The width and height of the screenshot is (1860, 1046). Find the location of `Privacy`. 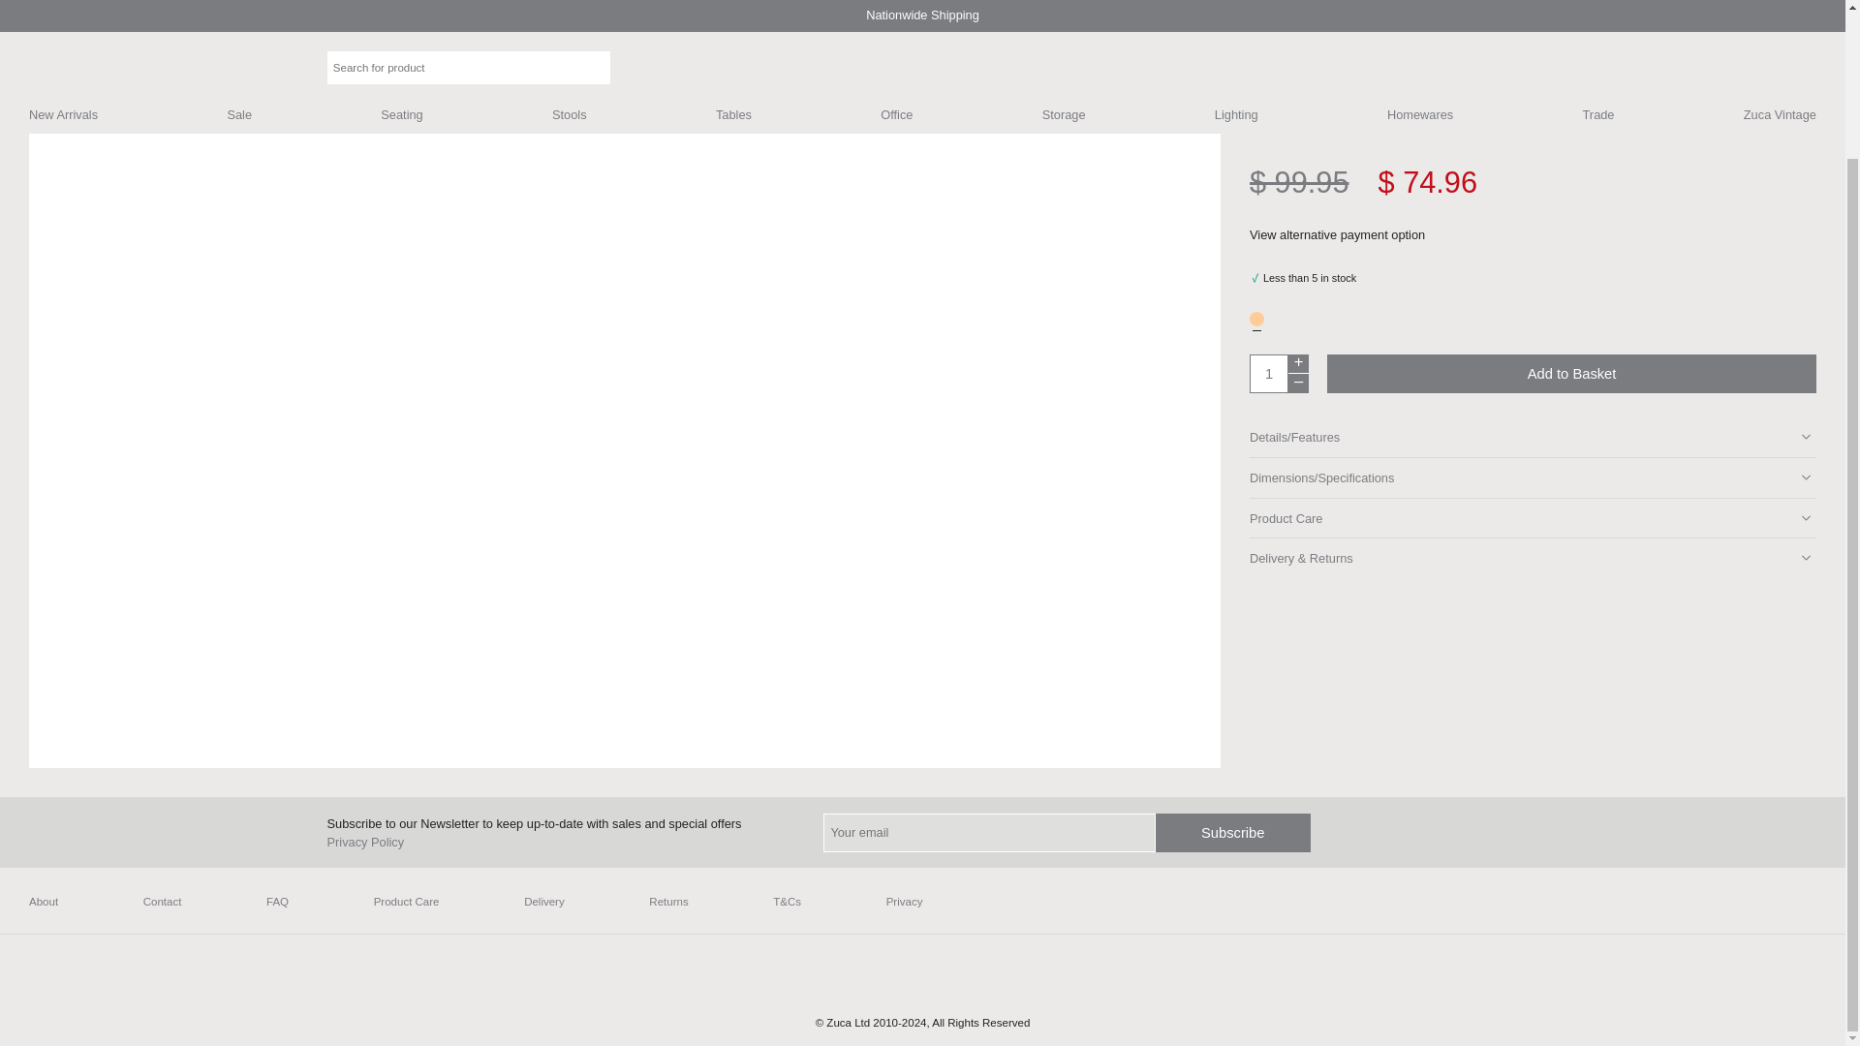

Privacy is located at coordinates (905, 902).